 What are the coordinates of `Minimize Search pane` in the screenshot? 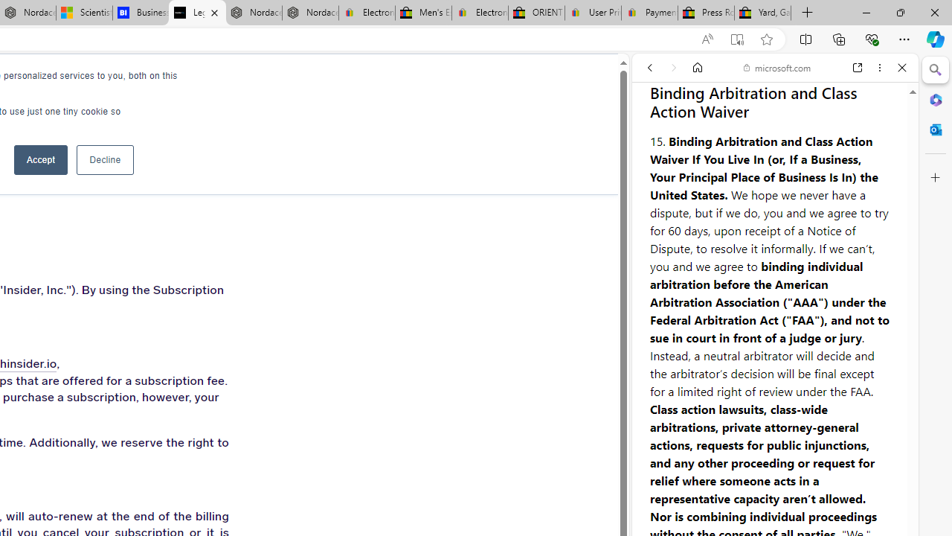 It's located at (936, 70).